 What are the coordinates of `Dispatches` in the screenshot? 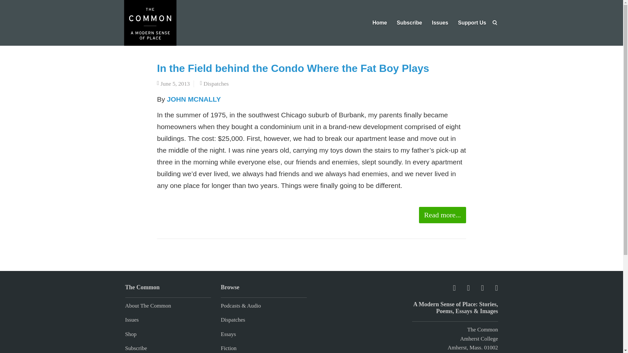 It's located at (233, 320).